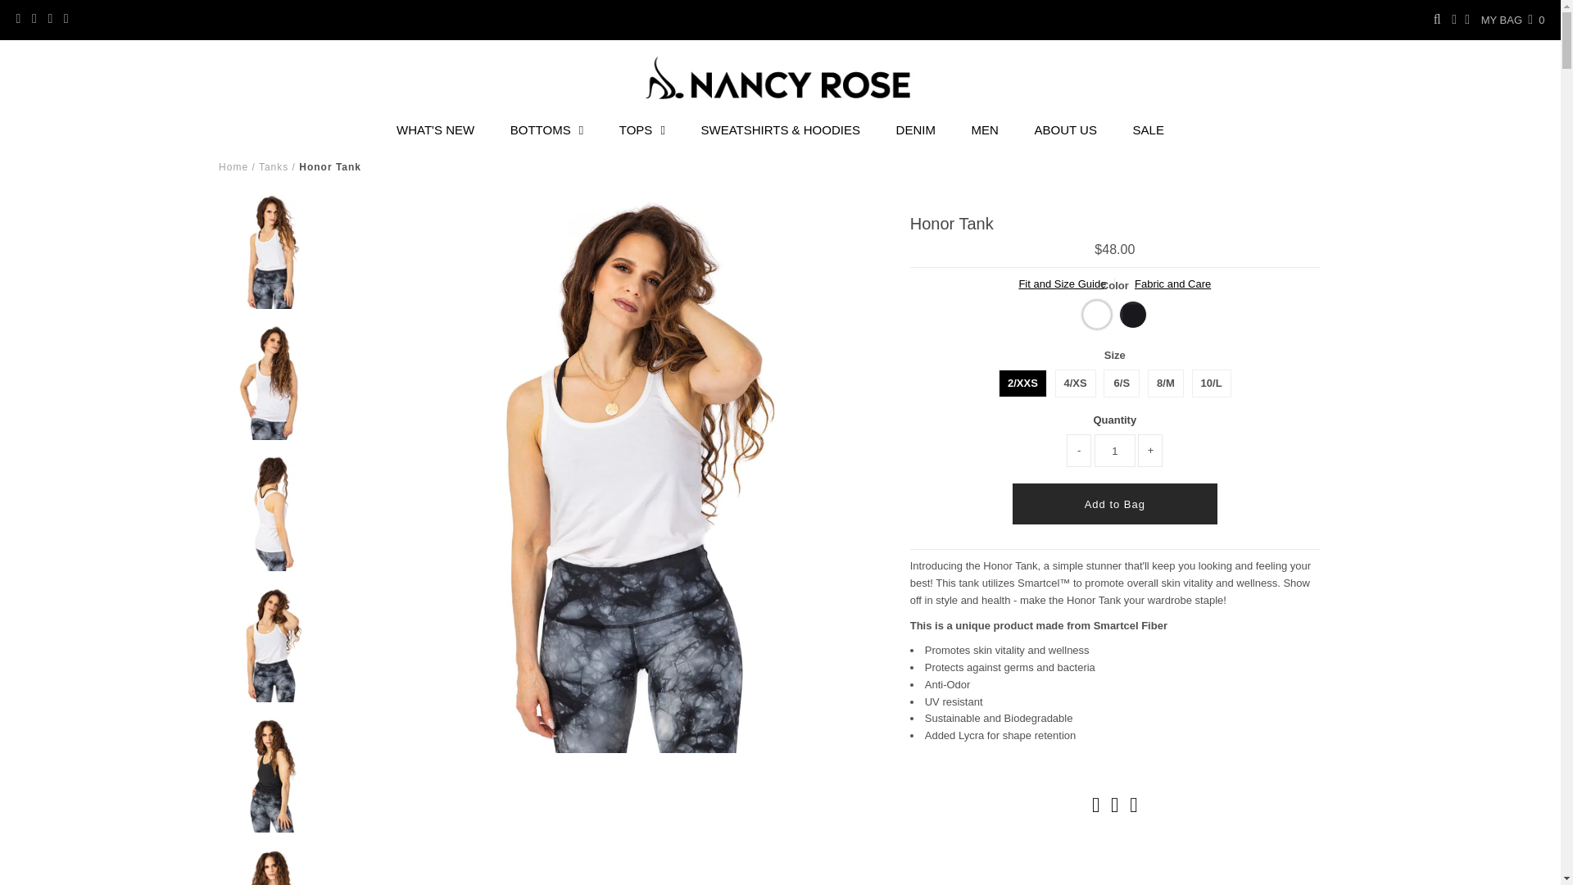 The image size is (1573, 885). I want to click on MEN, so click(985, 129).